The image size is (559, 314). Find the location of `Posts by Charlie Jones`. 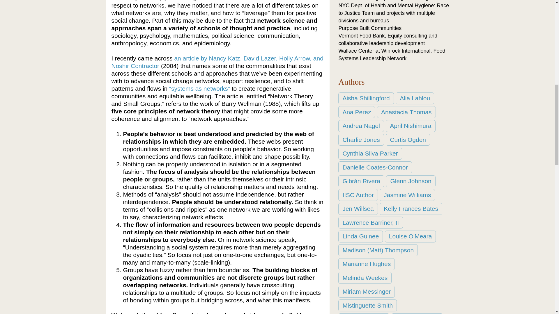

Posts by Charlie Jones is located at coordinates (361, 140).